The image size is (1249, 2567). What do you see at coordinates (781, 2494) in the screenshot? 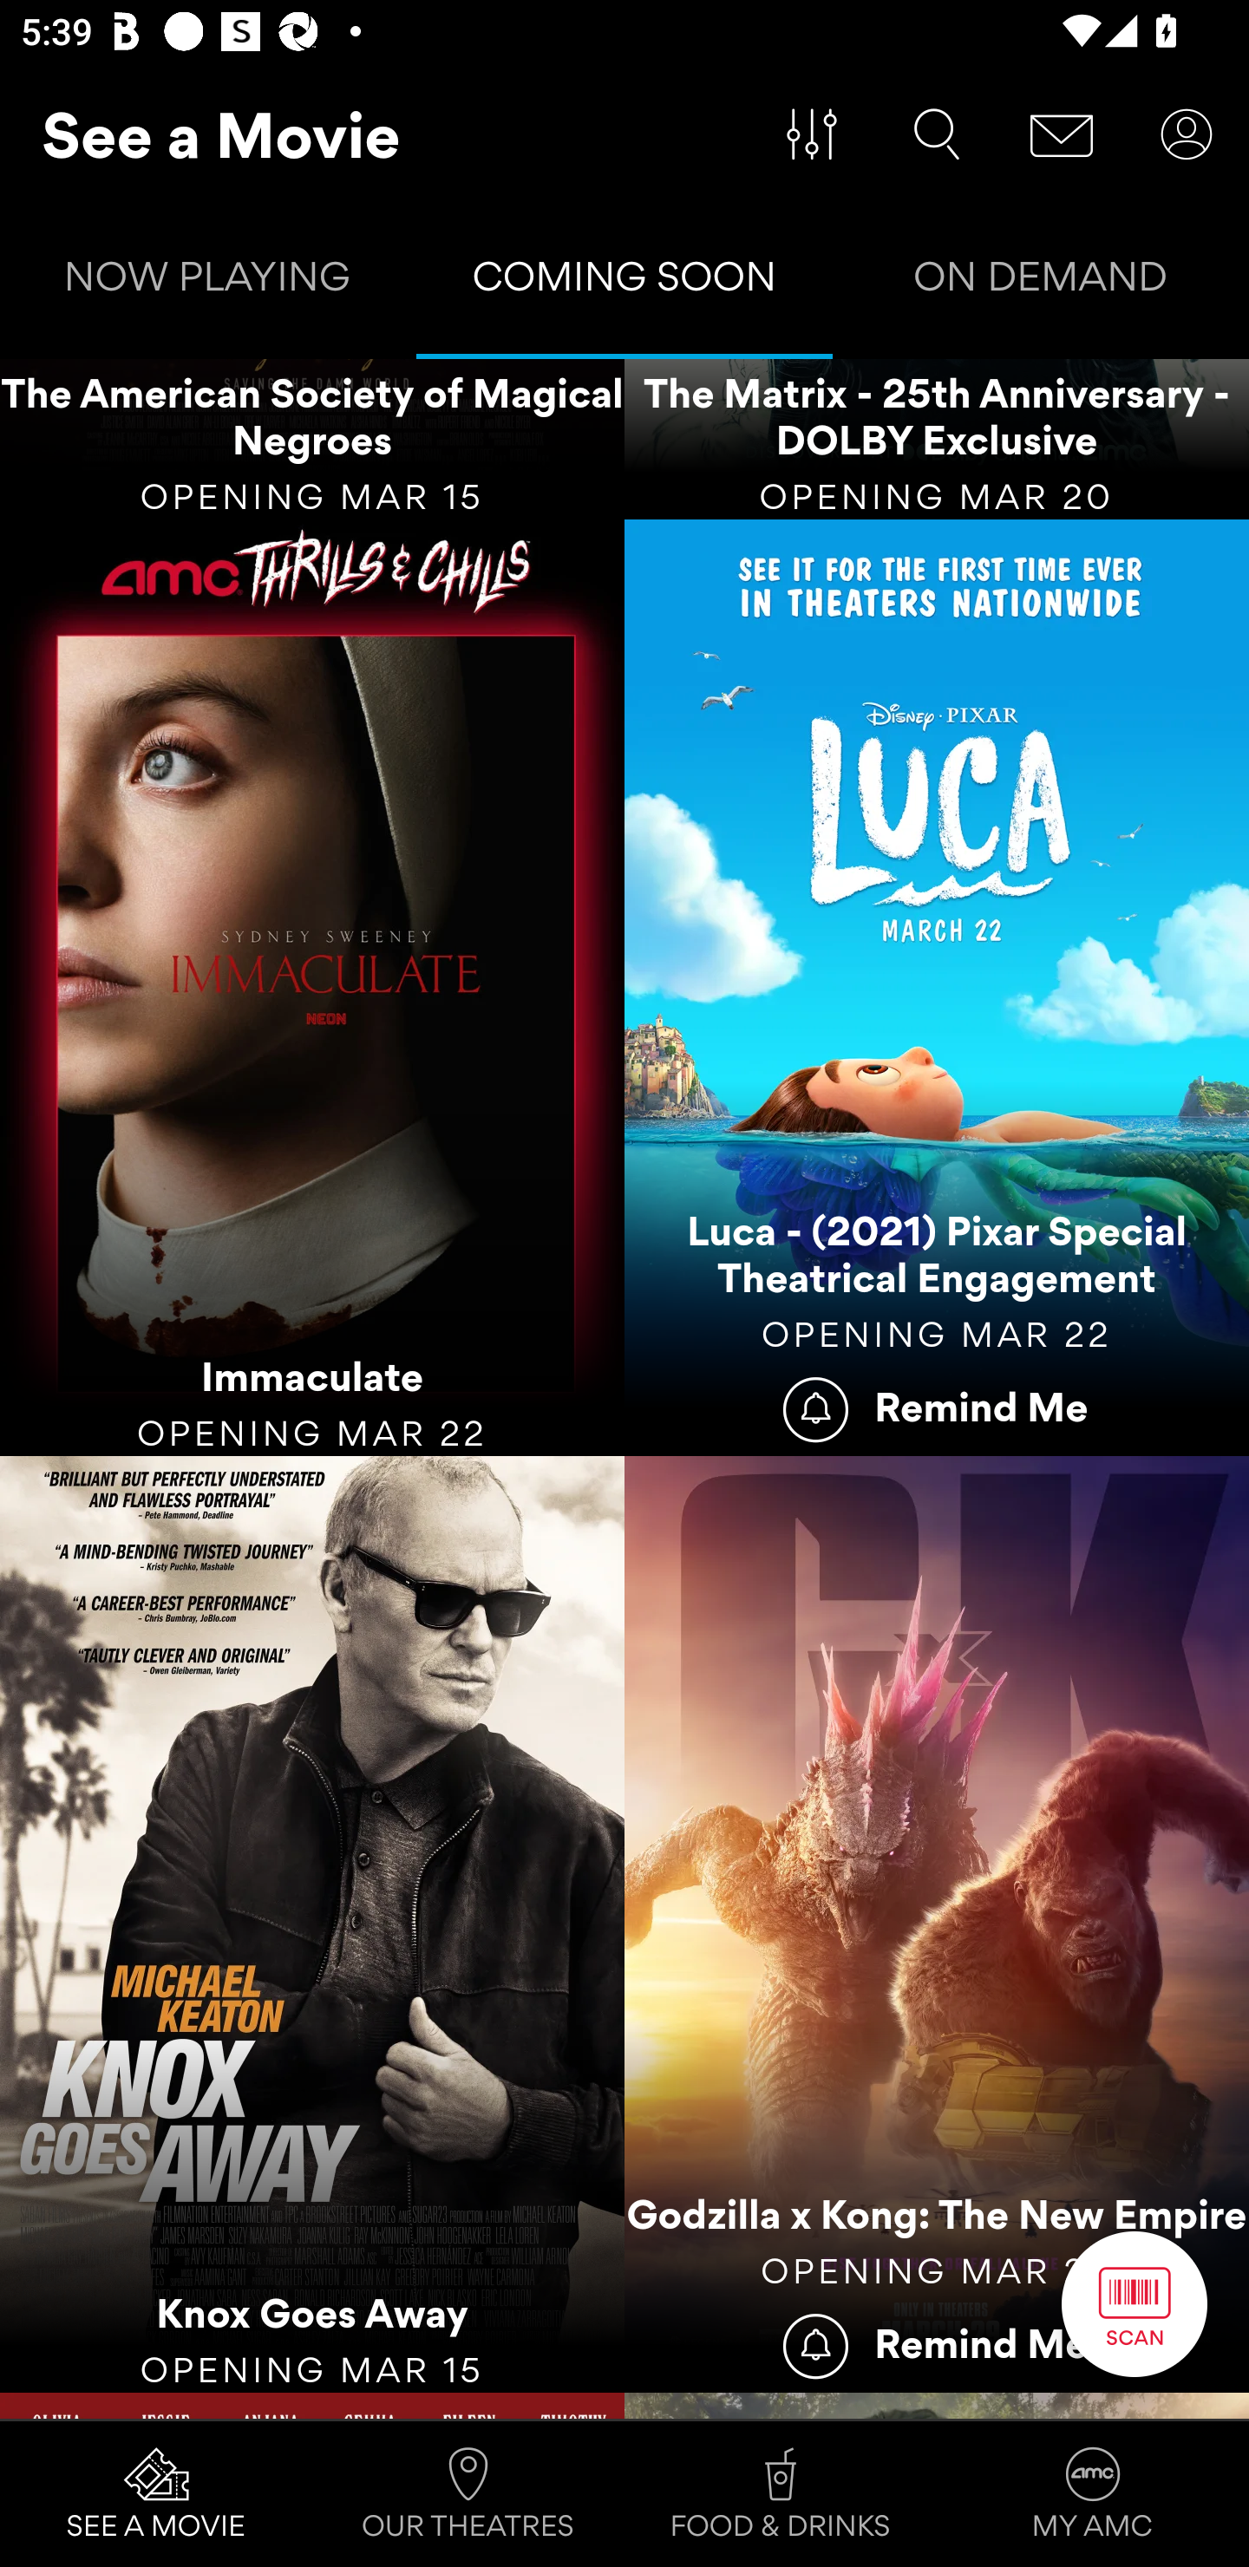
I see `FOOD & DRINKS
Tab 3 of 4` at bounding box center [781, 2494].